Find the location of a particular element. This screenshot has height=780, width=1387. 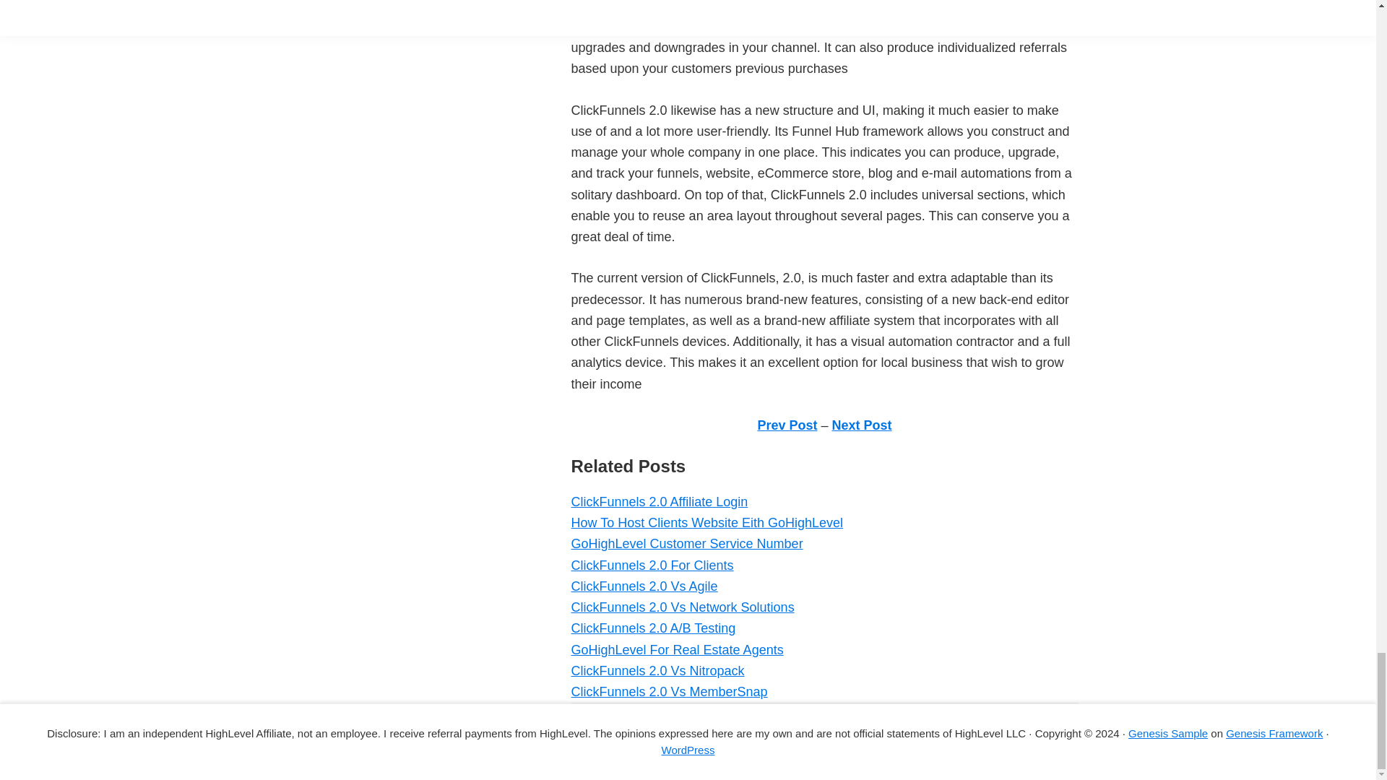

ClickFunnels 2.0 Affiliate Login is located at coordinates (659, 501).